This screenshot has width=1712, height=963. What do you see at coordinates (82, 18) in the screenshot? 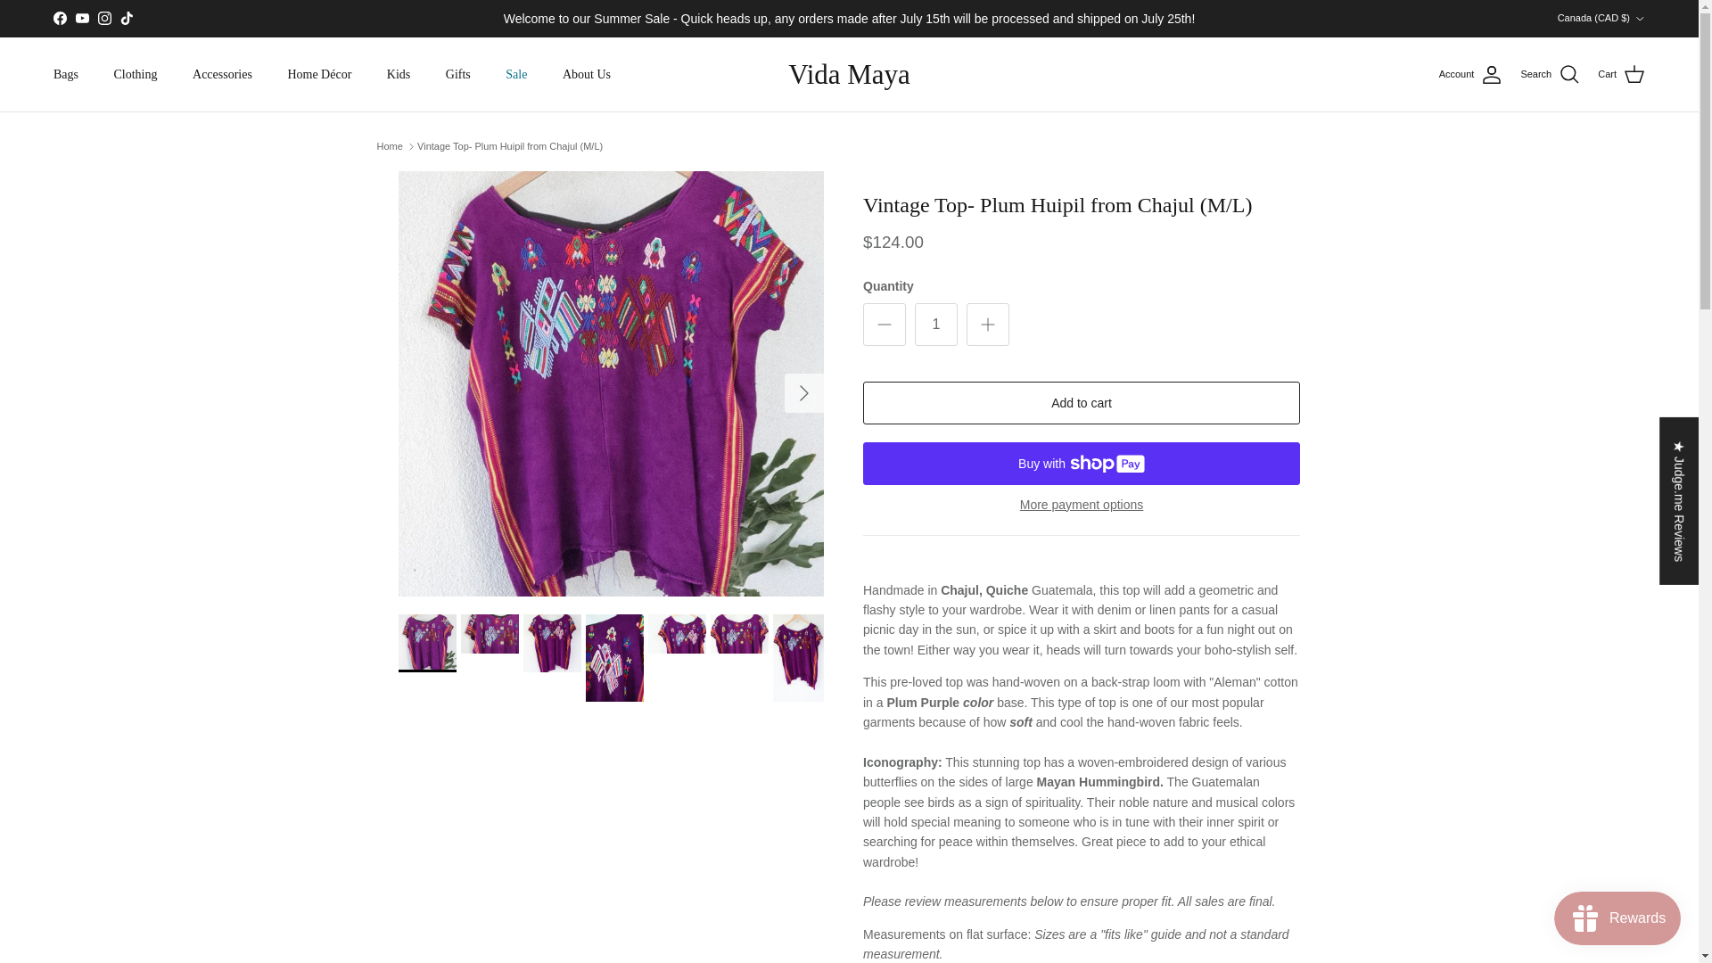
I see `Vida Maya  on YouTube` at bounding box center [82, 18].